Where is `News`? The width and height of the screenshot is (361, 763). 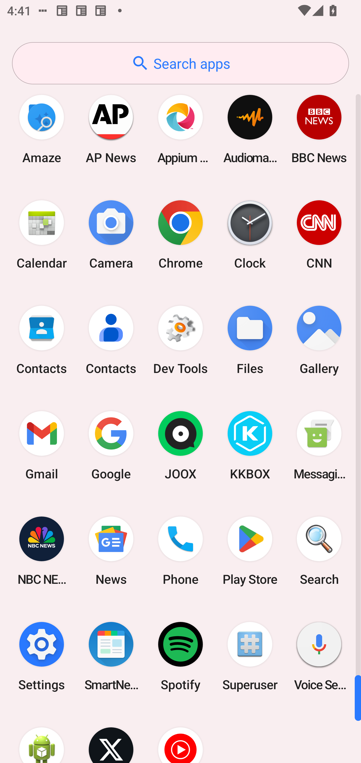
News is located at coordinates (111, 551).